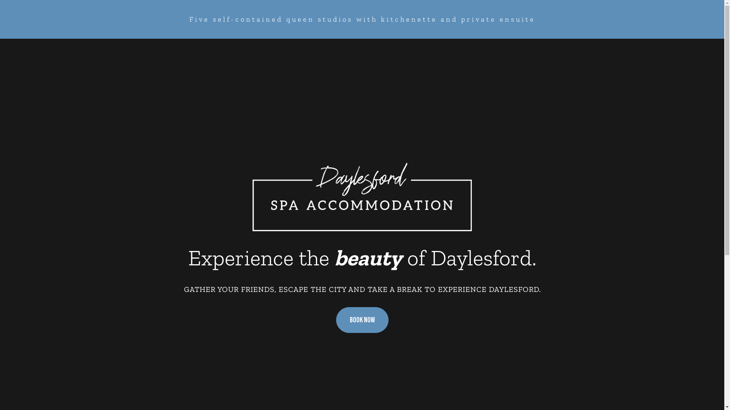 Image resolution: width=730 pixels, height=410 pixels. Describe the element at coordinates (362, 320) in the screenshot. I see `BOOK NOW` at that location.